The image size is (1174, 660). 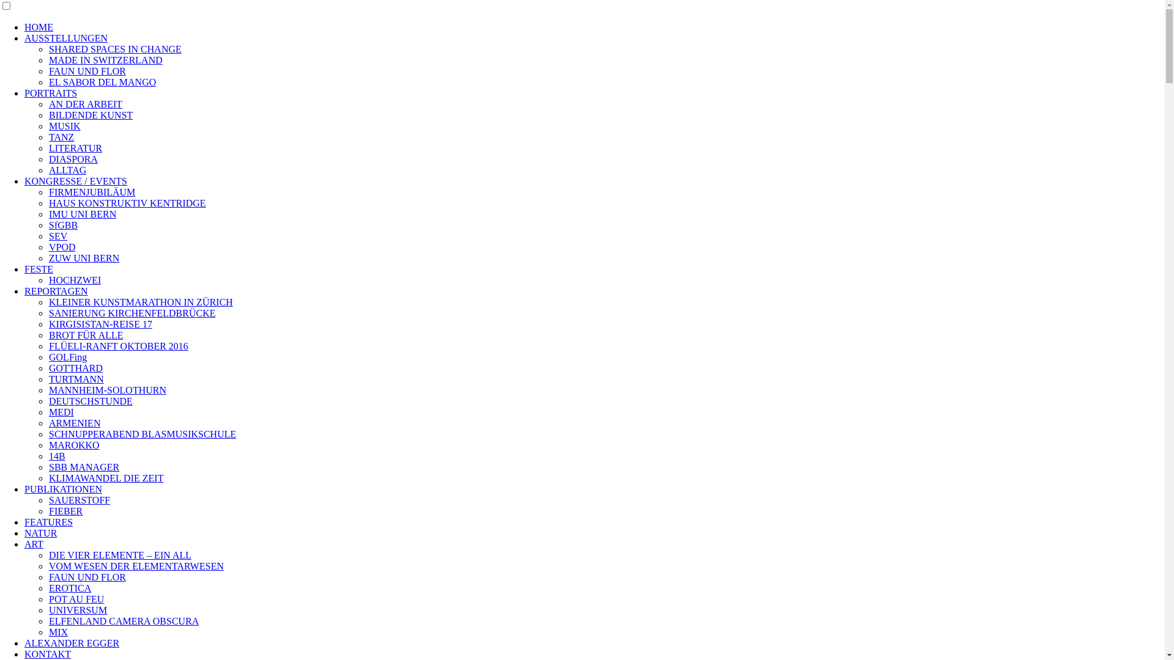 What do you see at coordinates (39, 27) in the screenshot?
I see `HOME` at bounding box center [39, 27].